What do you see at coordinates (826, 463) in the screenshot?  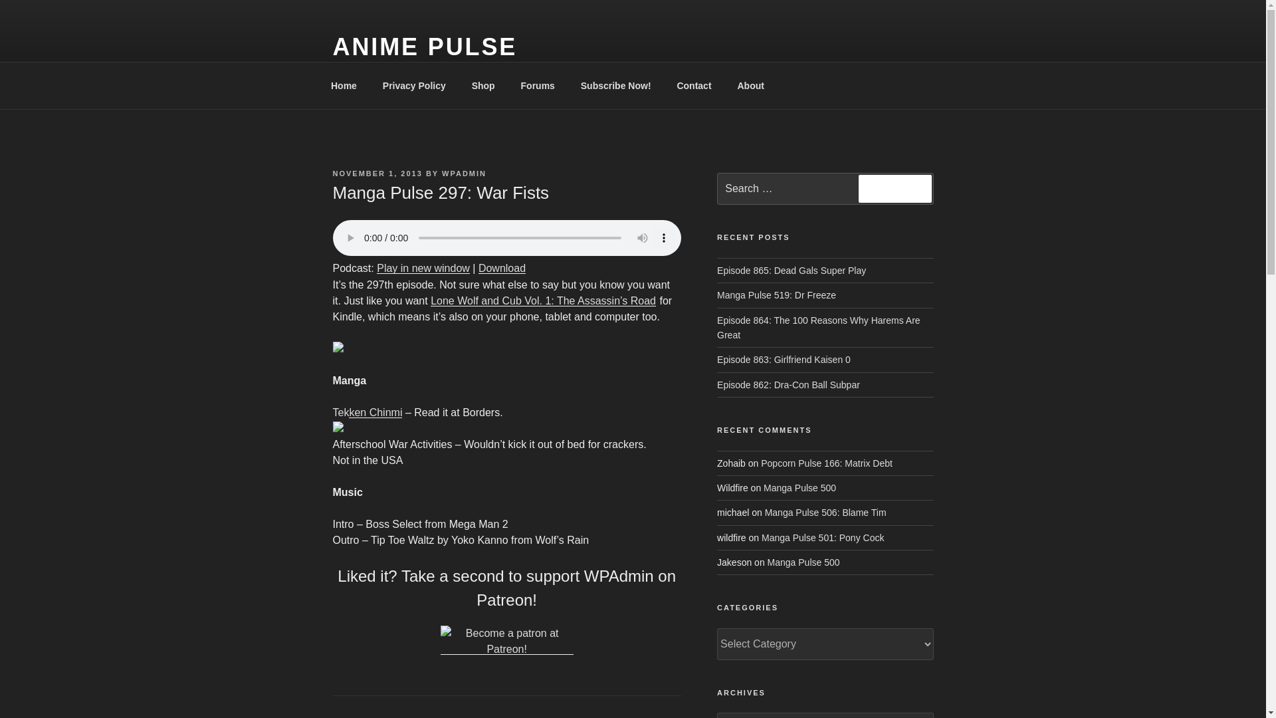 I see `Popcorn Pulse 166: Matrix Debt` at bounding box center [826, 463].